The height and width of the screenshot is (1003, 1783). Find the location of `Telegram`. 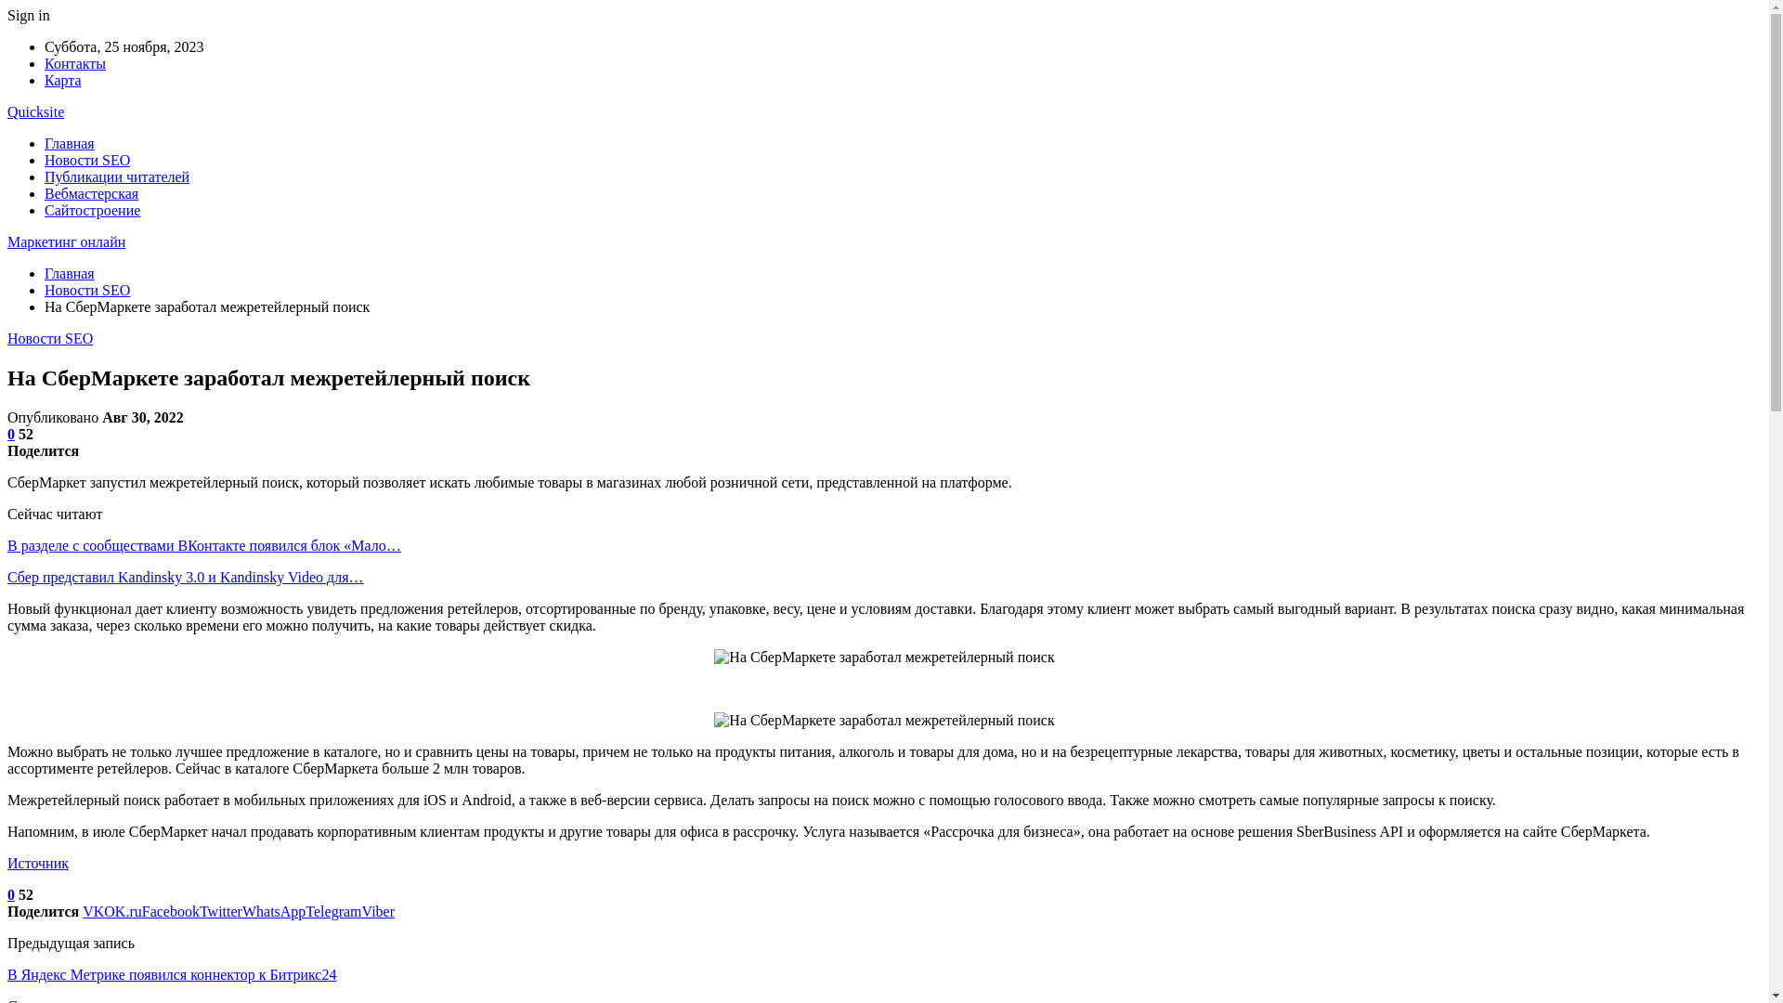

Telegram is located at coordinates (333, 912).